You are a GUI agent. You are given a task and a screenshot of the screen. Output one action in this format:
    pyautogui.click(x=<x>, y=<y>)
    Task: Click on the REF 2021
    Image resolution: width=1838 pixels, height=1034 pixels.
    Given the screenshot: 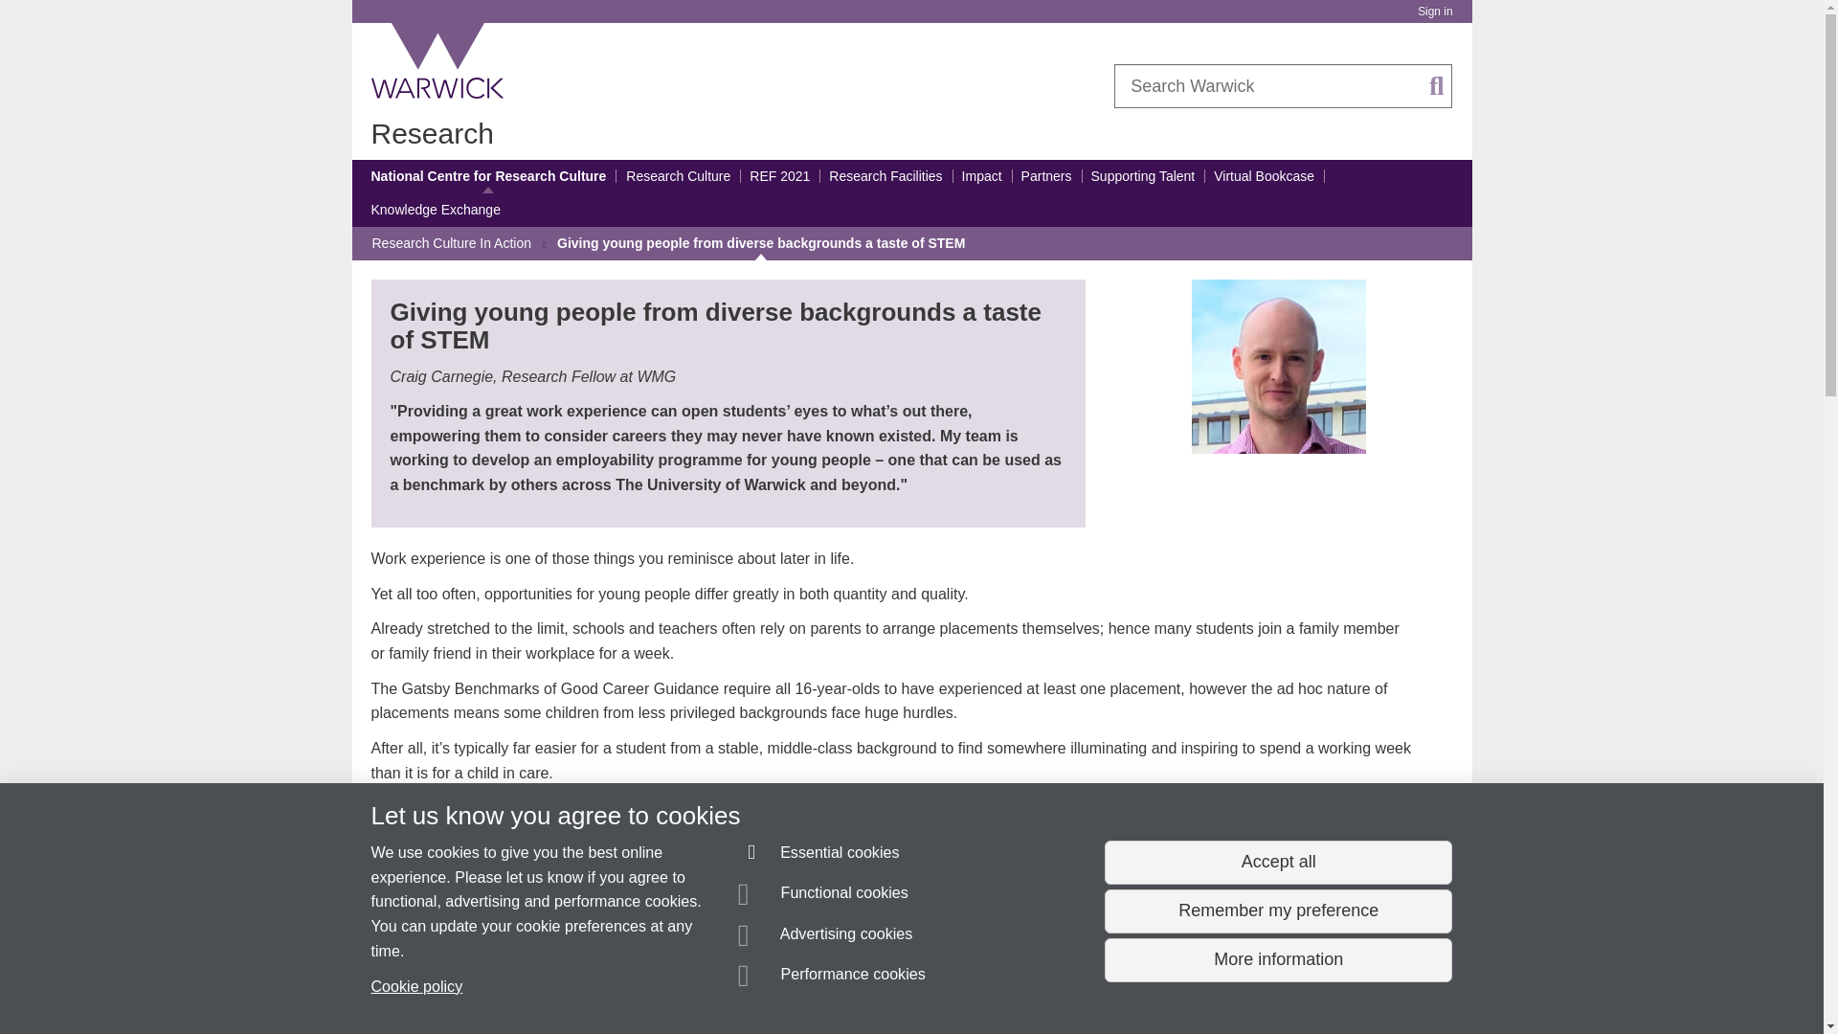 What is the action you would take?
    pyautogui.click(x=779, y=176)
    